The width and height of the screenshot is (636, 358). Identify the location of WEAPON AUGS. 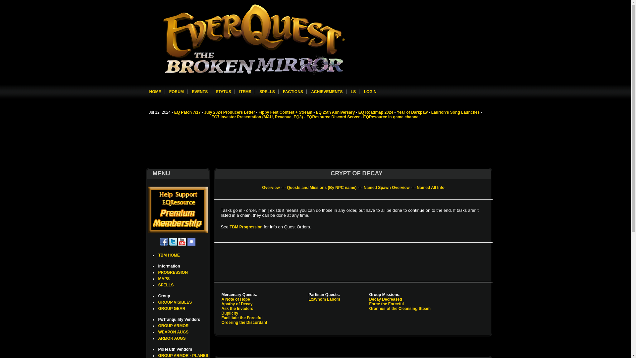
(174, 332).